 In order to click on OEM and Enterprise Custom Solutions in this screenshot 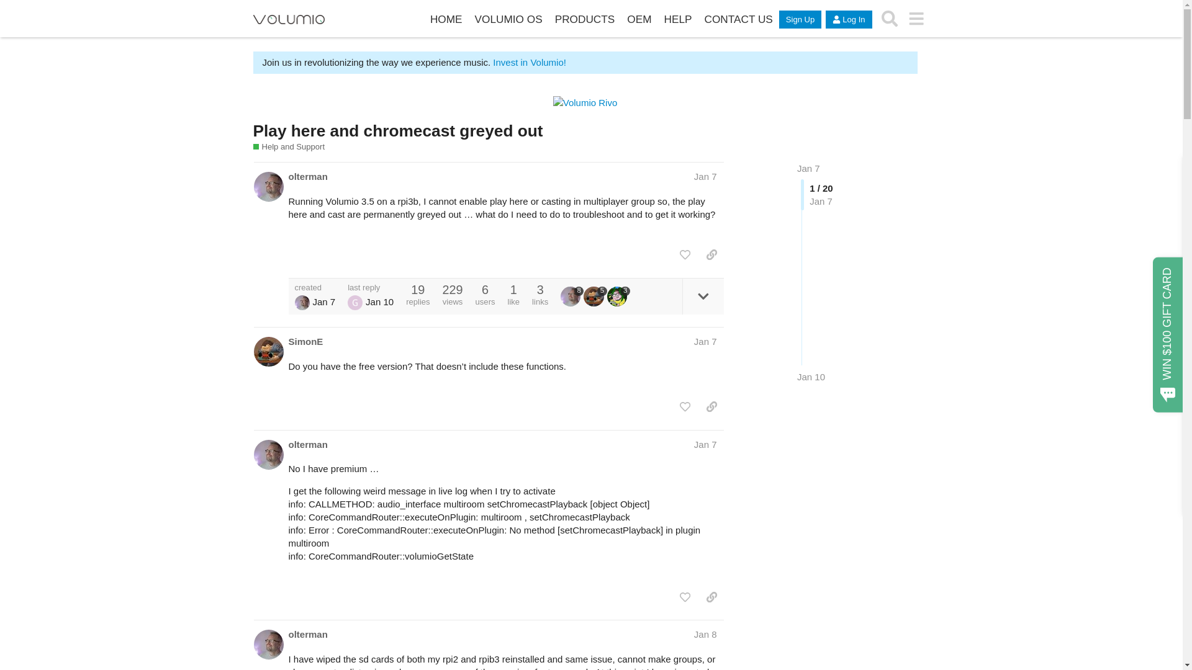, I will do `click(639, 19)`.